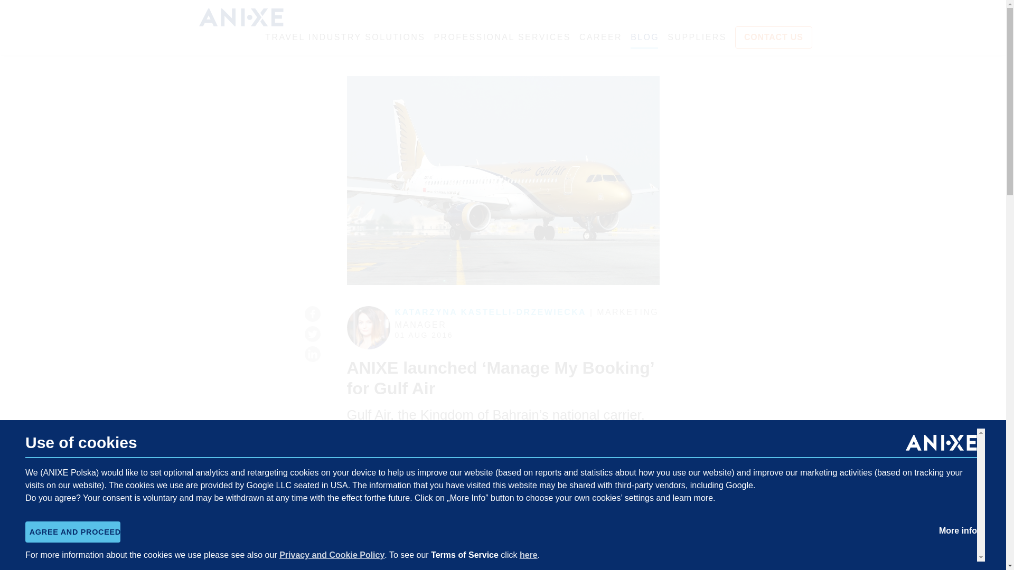 The height and width of the screenshot is (570, 1014). I want to click on CONTACT US, so click(773, 37).